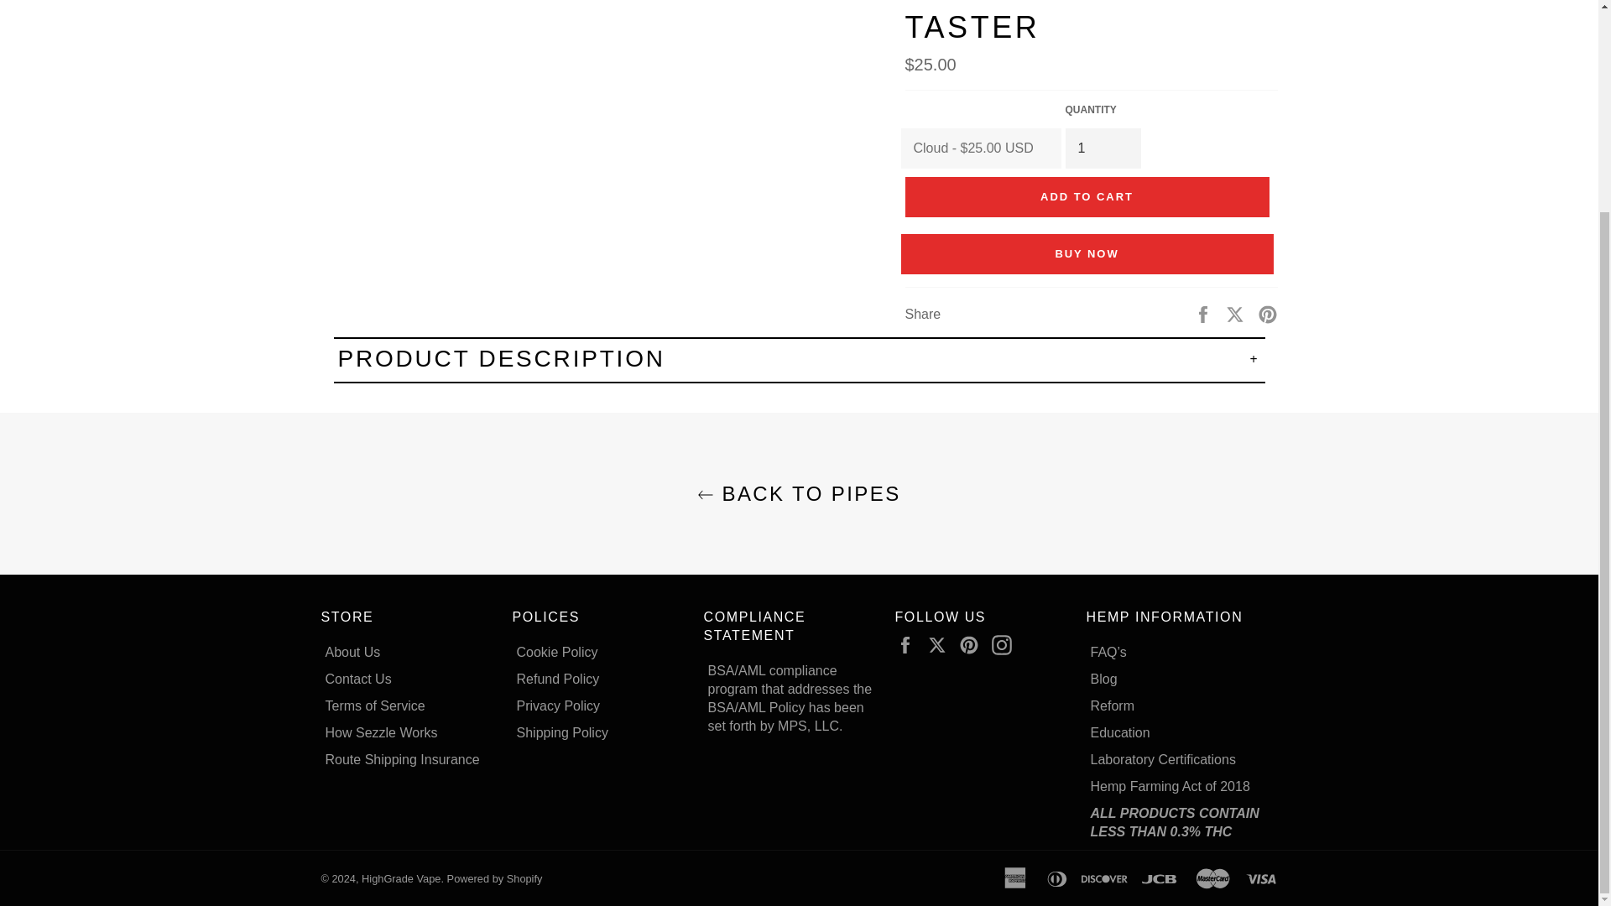 This screenshot has width=1611, height=906. Describe the element at coordinates (562, 733) in the screenshot. I see `Shipping Policy` at that location.